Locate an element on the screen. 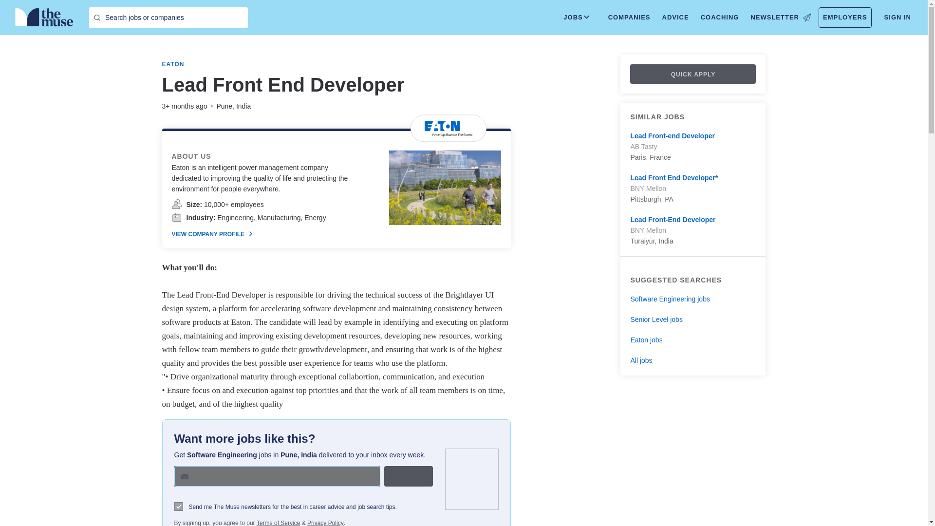 This screenshot has width=935, height=526. Terms of Service is located at coordinates (278, 522).